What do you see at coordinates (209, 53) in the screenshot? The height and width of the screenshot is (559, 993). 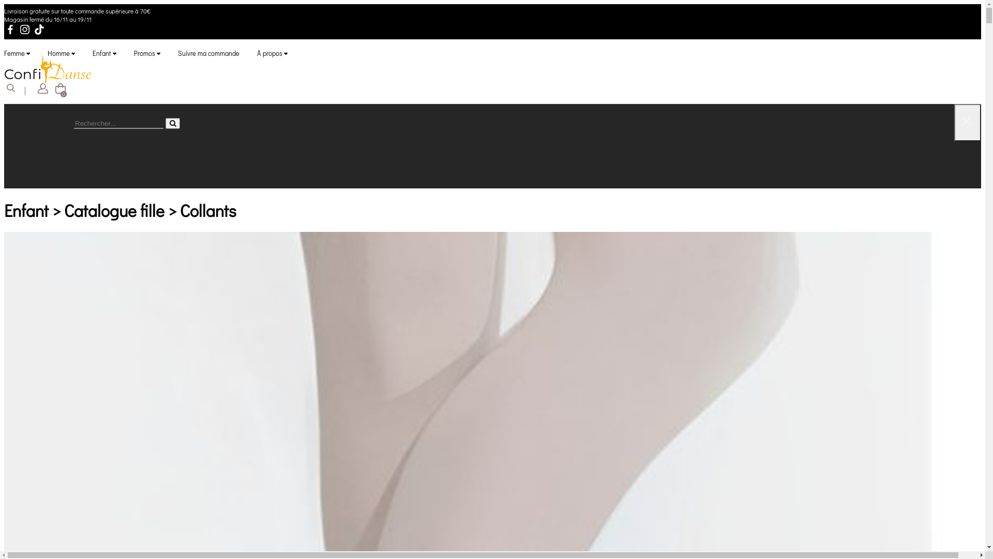 I see `Suivre ma commande` at bounding box center [209, 53].